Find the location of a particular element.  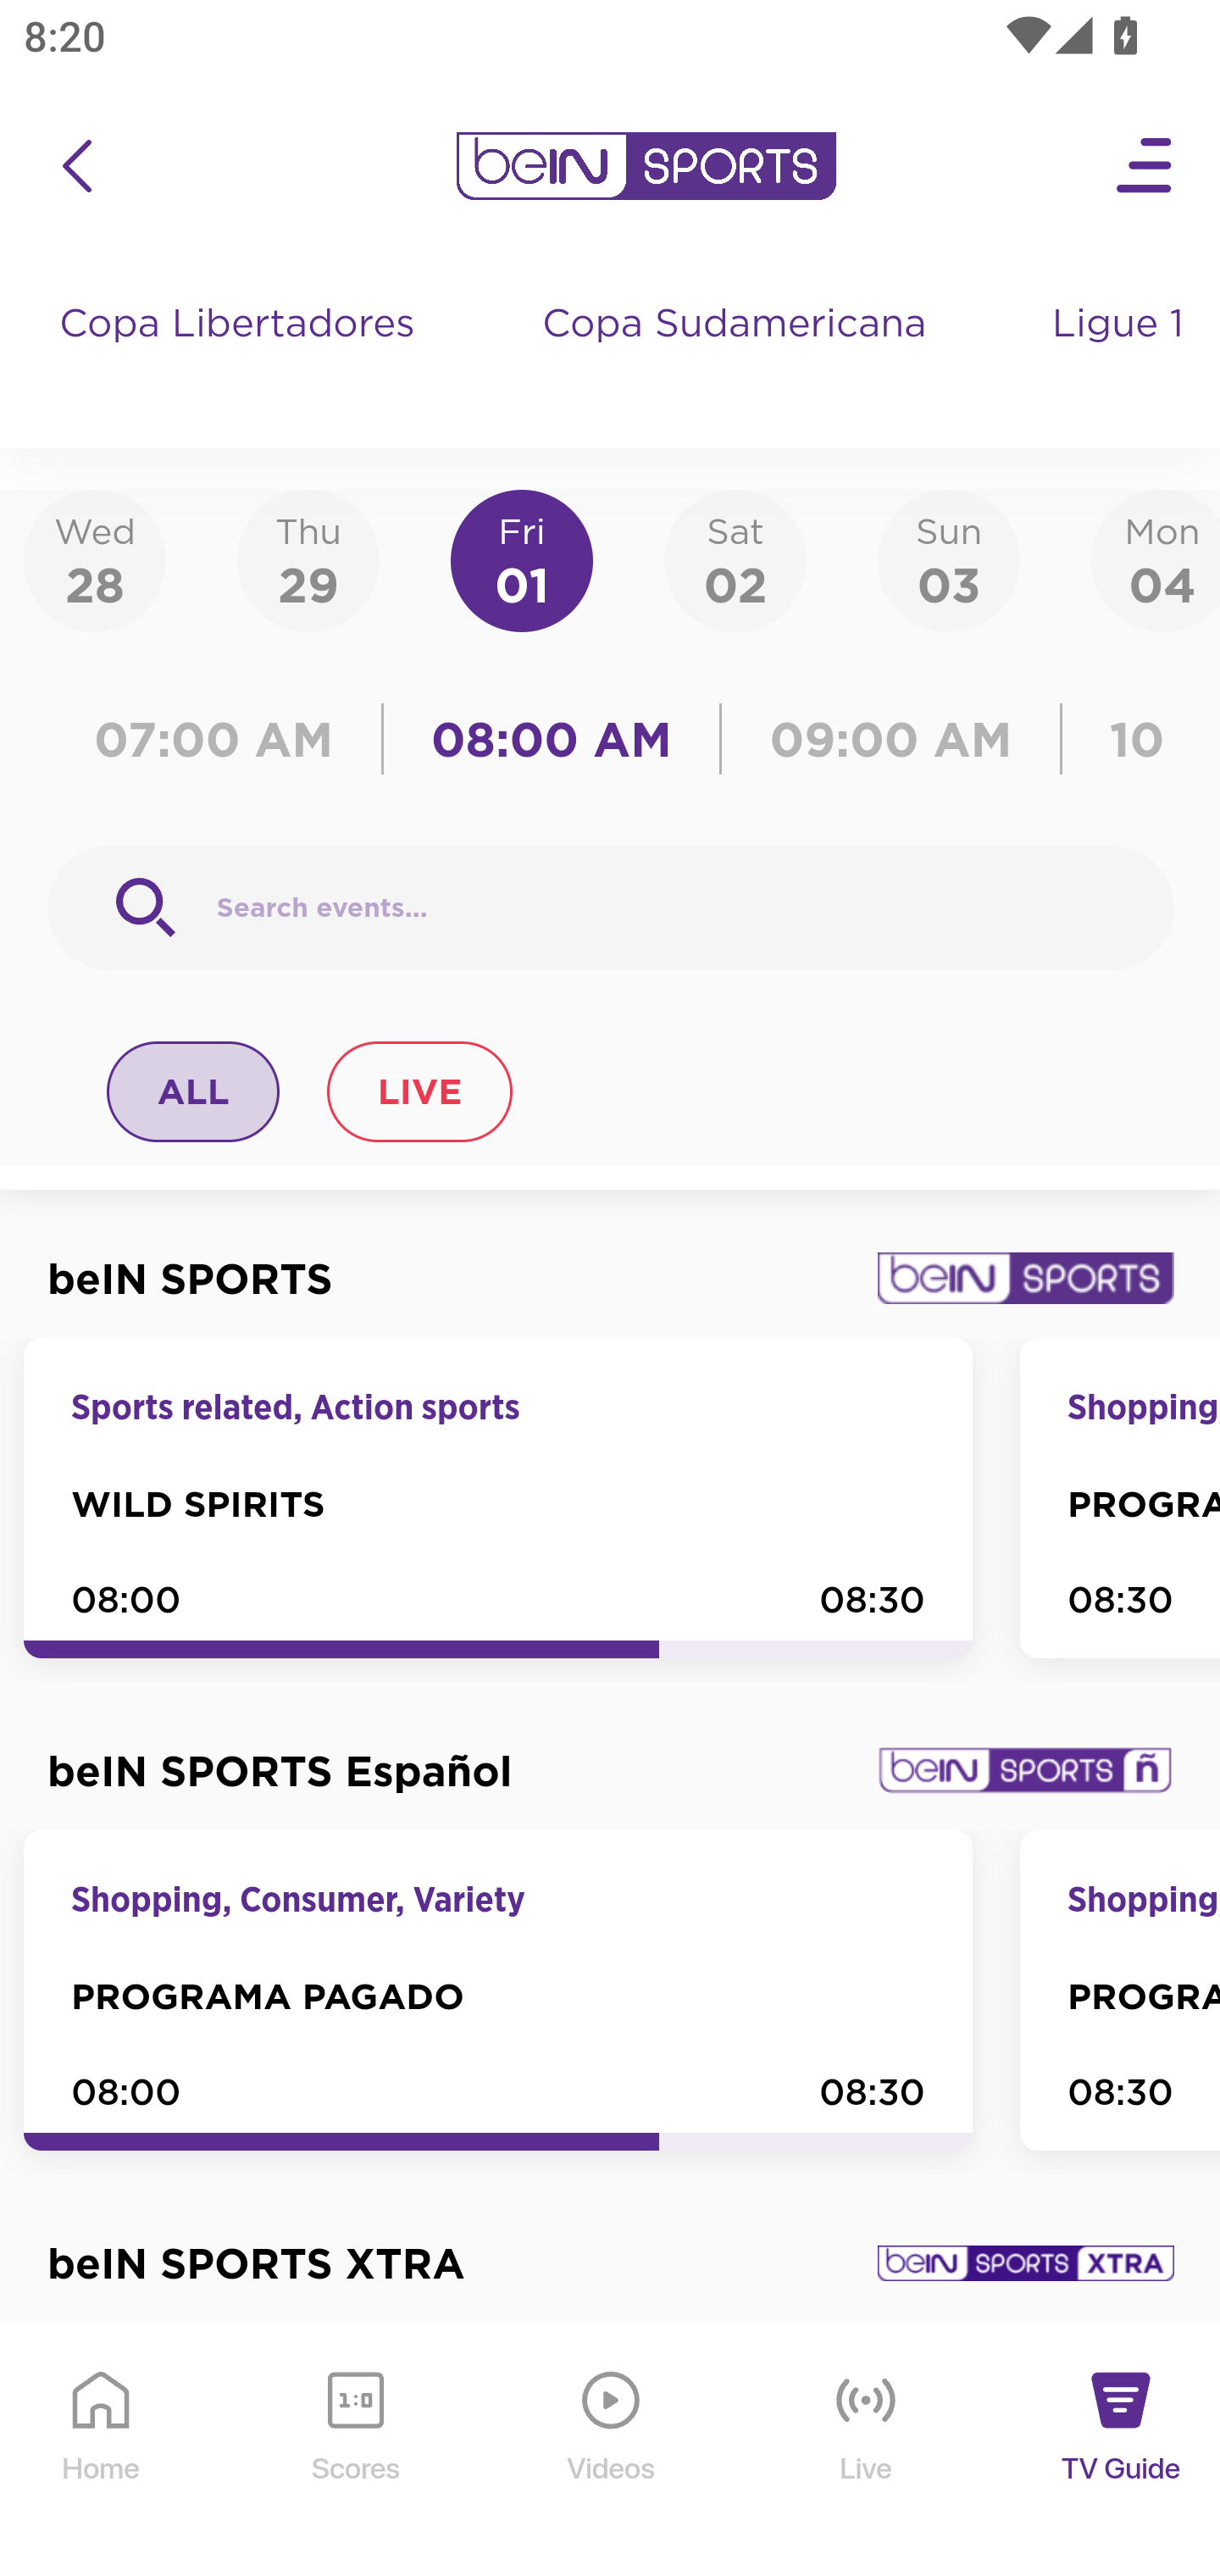

Home Home Icon Home is located at coordinates (102, 2451).